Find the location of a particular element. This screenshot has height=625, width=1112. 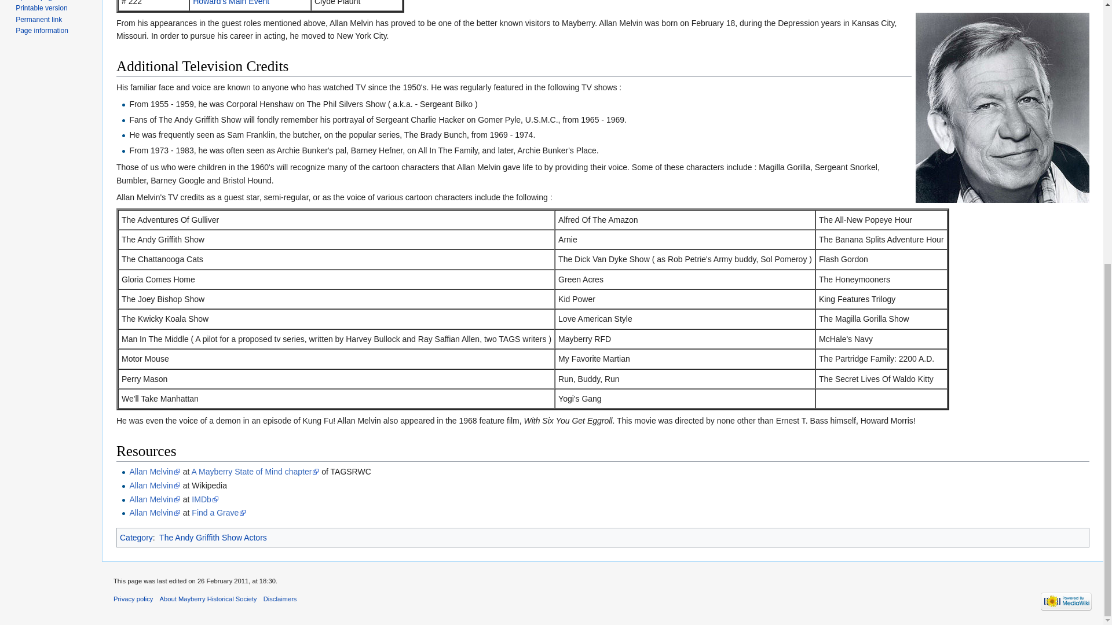

Howard's Main Event is located at coordinates (231, 2).